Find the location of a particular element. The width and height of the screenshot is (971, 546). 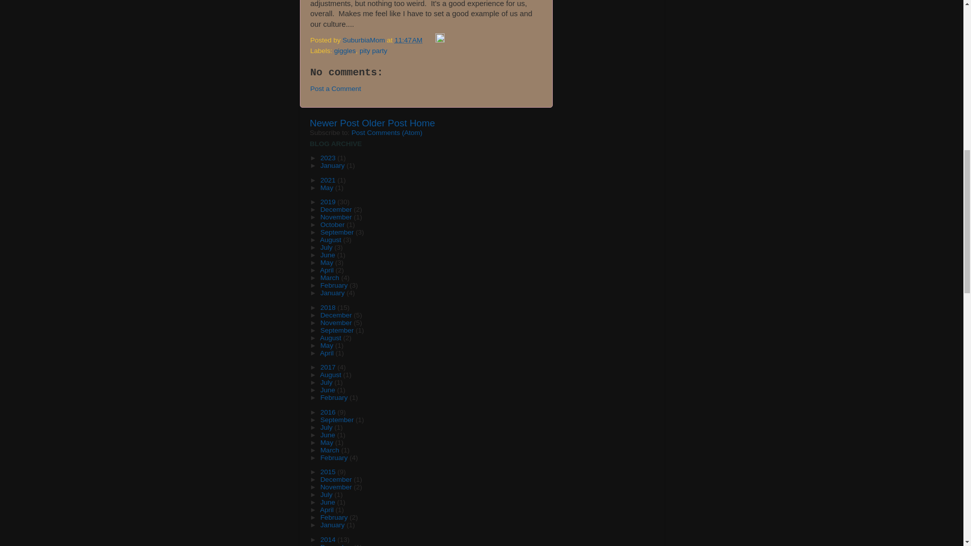

author profile is located at coordinates (364, 40).